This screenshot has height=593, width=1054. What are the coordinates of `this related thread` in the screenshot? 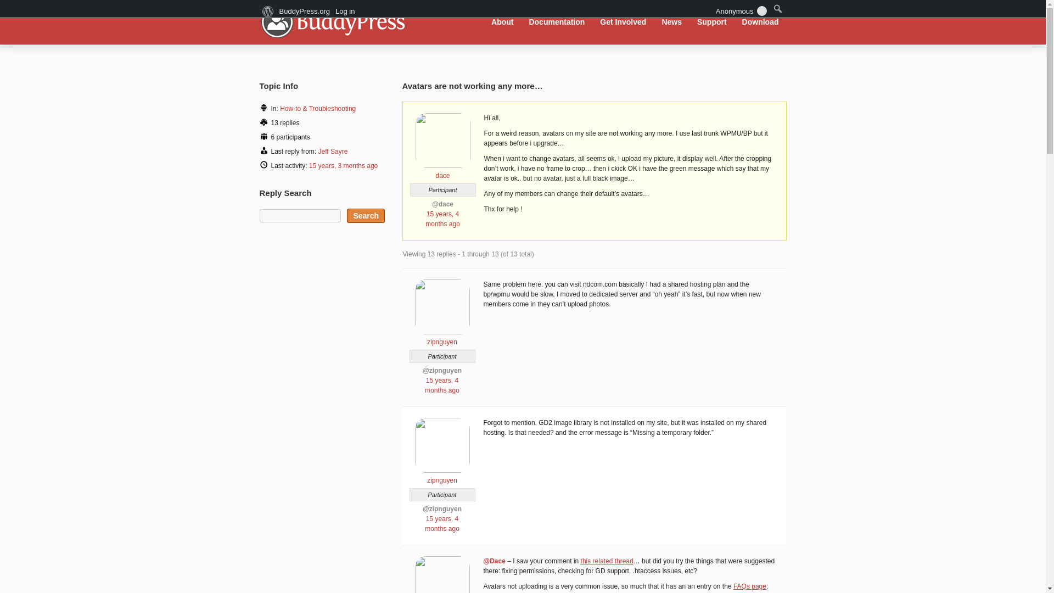 It's located at (607, 561).